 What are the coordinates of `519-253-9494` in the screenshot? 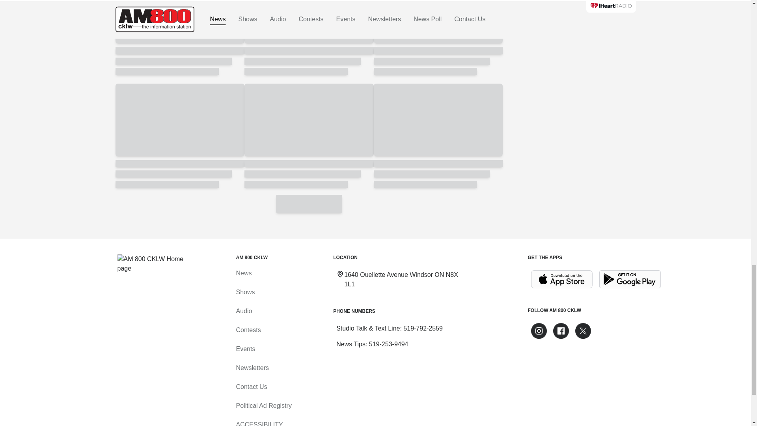 It's located at (389, 344).